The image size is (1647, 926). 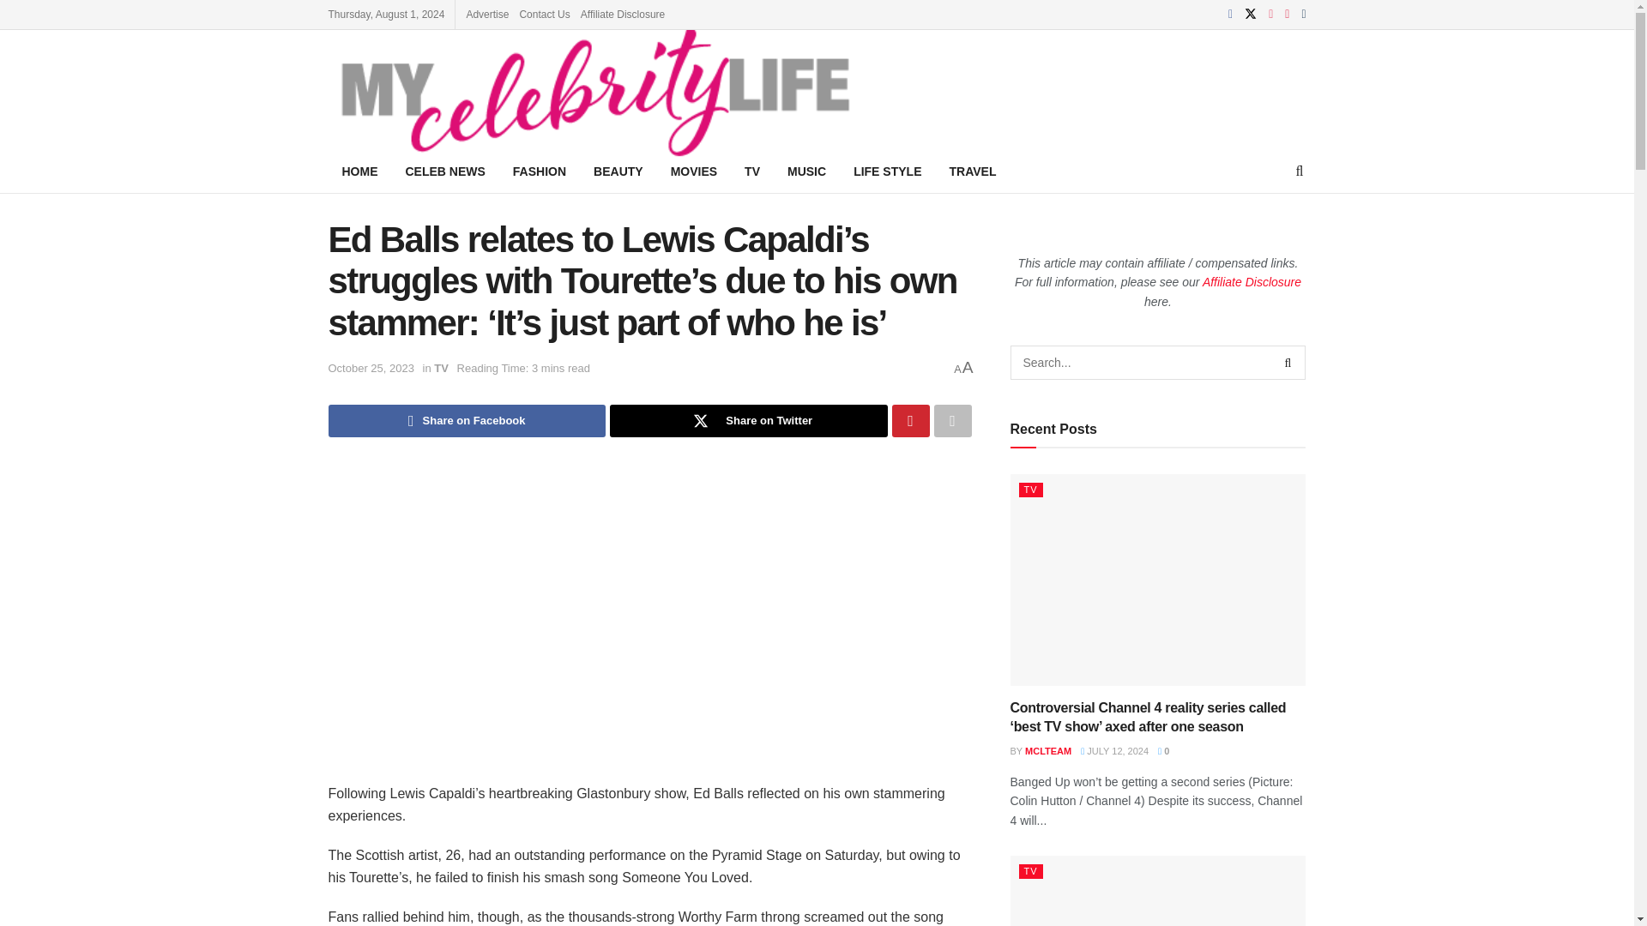 What do you see at coordinates (539, 171) in the screenshot?
I see `FASHION` at bounding box center [539, 171].